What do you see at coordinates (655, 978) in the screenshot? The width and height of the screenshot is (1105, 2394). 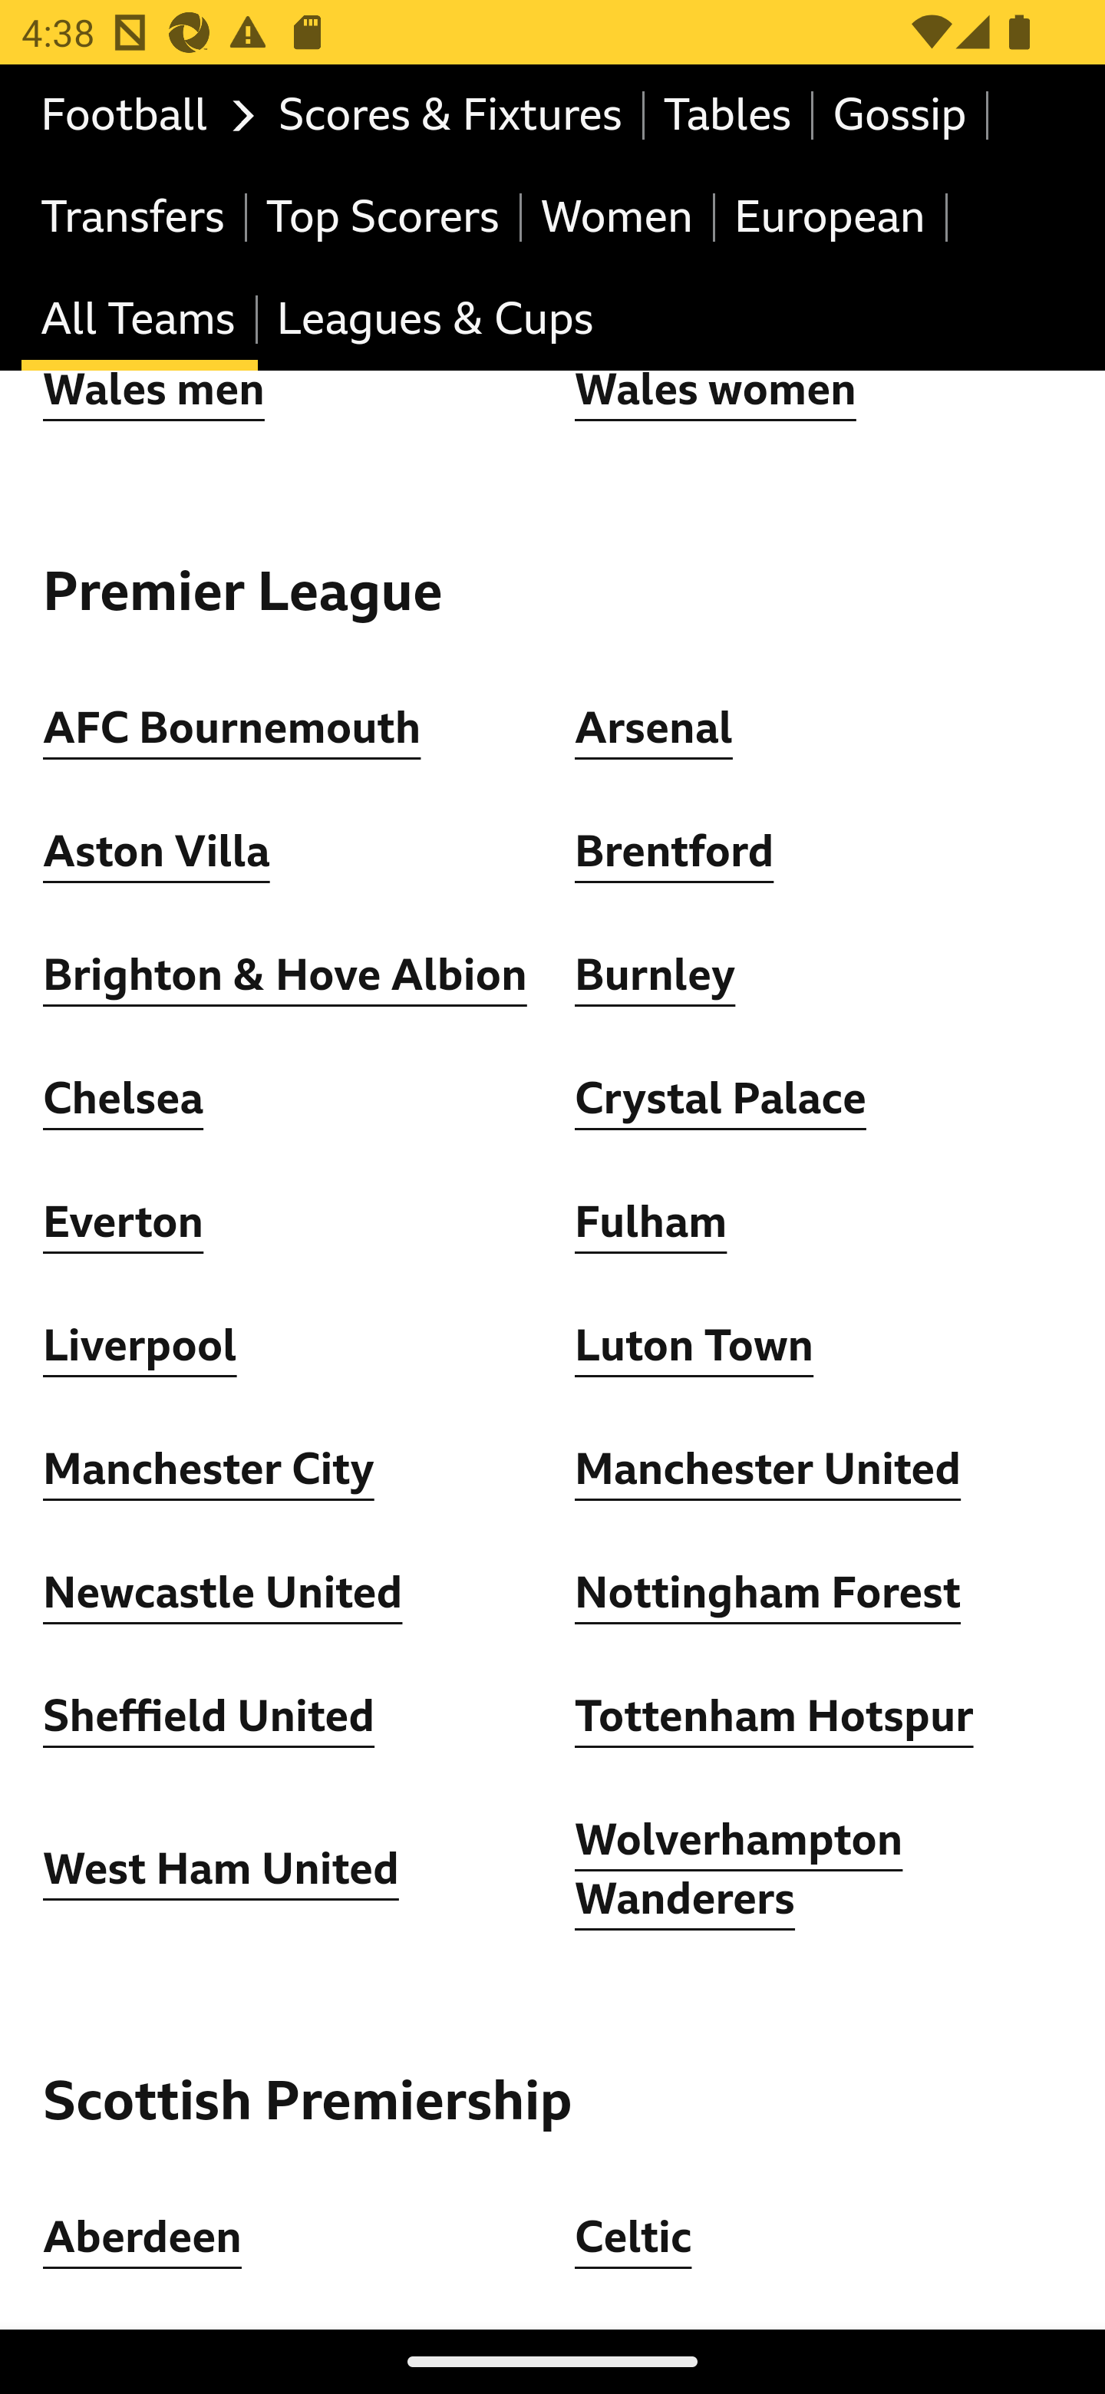 I see `Burnley` at bounding box center [655, 978].